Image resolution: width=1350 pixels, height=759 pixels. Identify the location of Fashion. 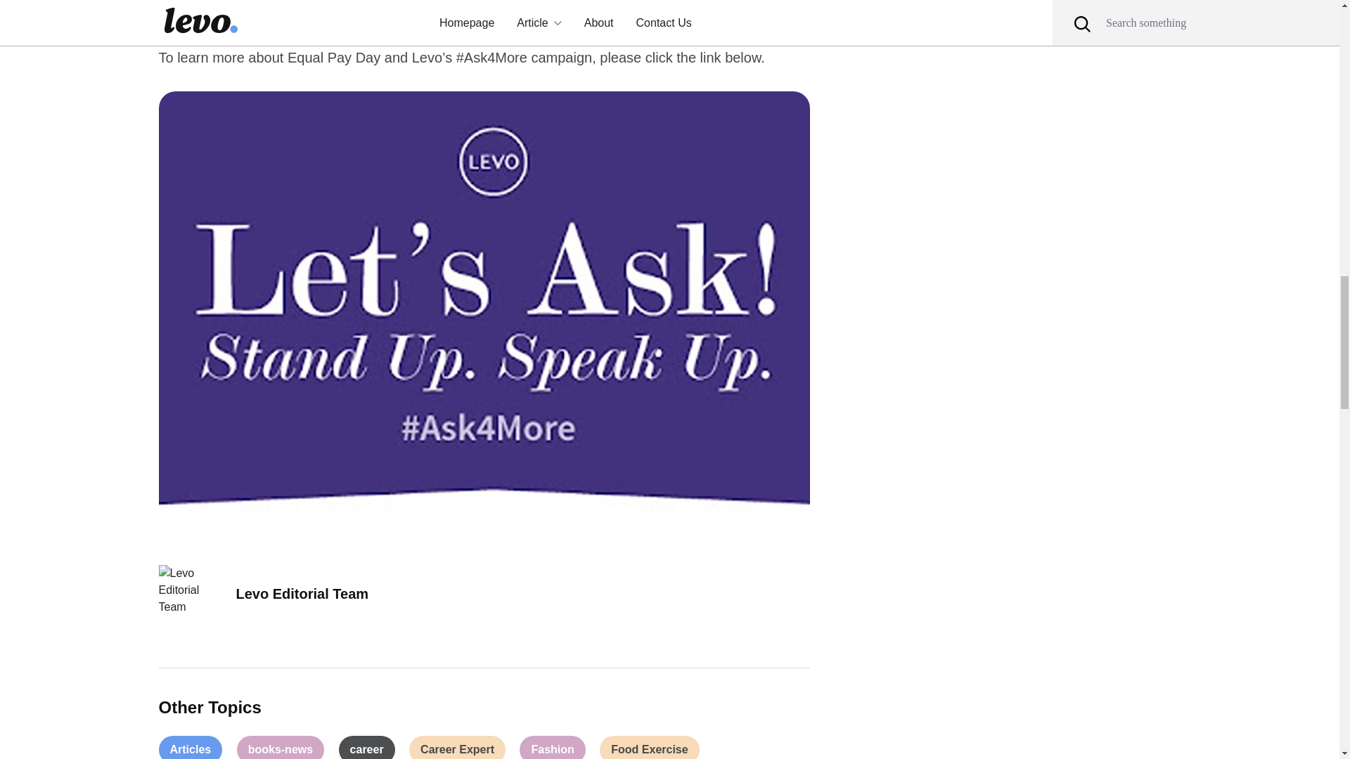
(552, 747).